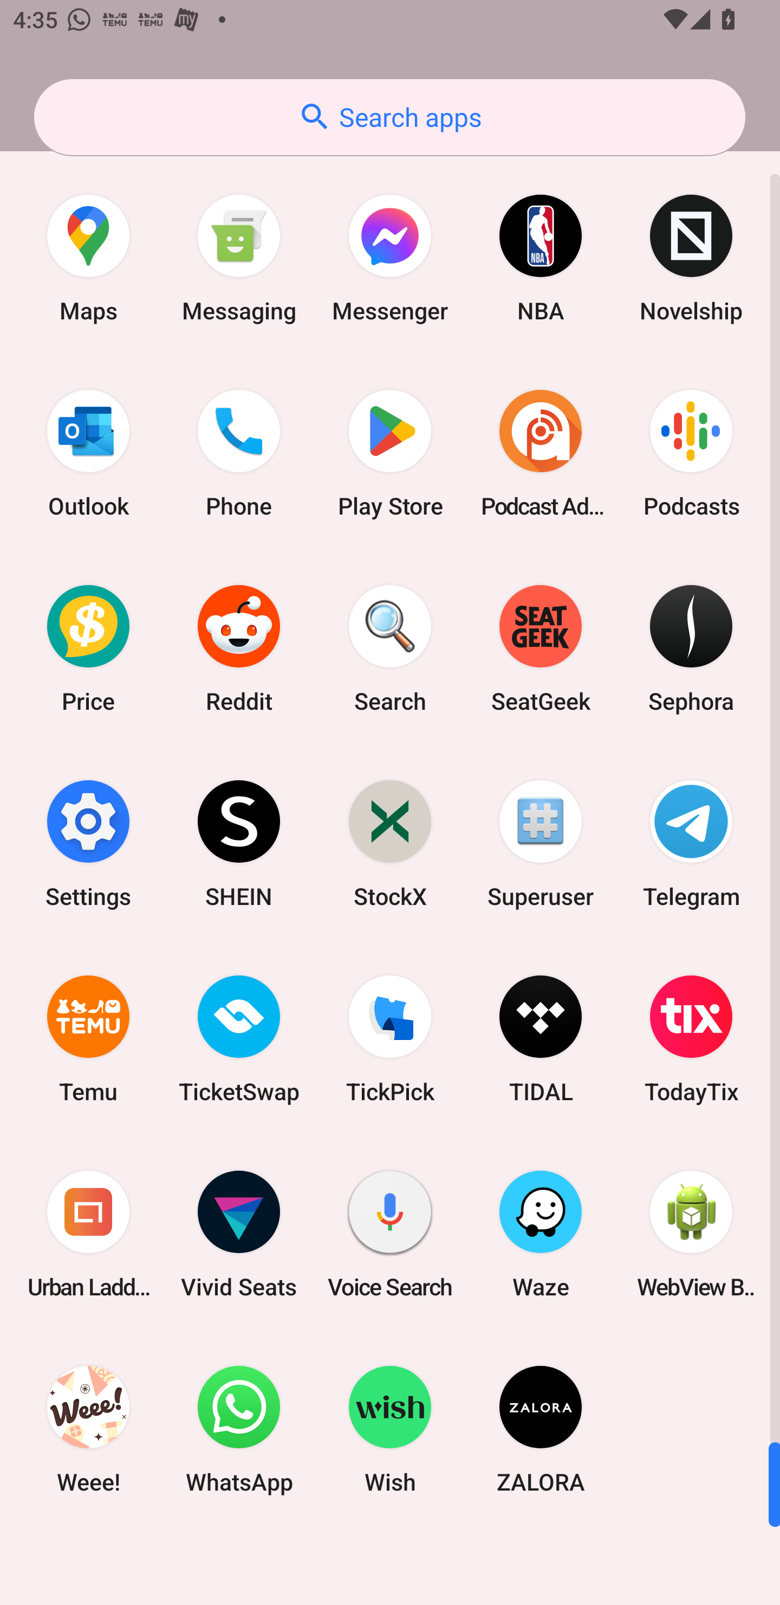  Describe the element at coordinates (541, 1234) in the screenshot. I see `Waze` at that location.